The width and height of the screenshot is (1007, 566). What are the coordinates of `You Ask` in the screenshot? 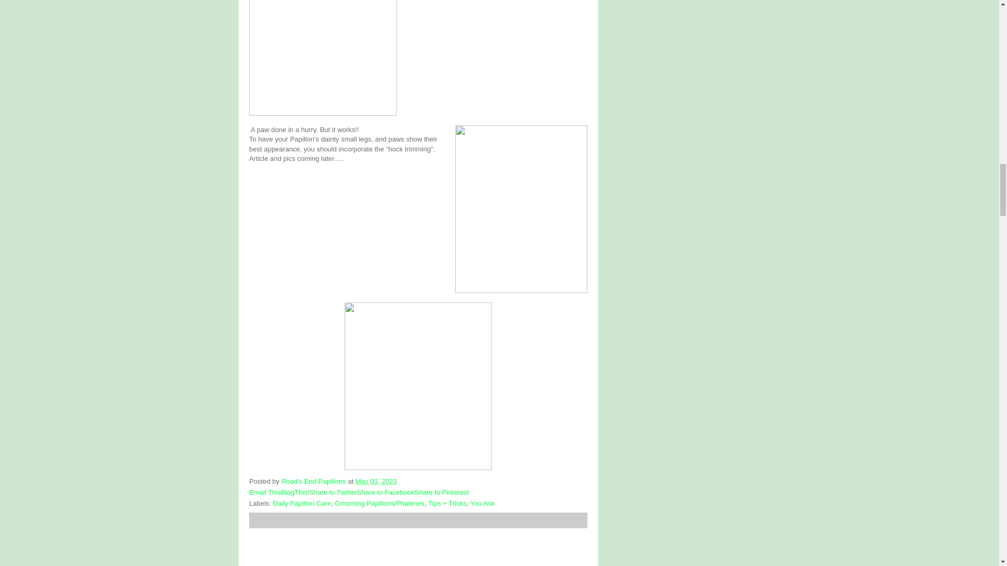 It's located at (482, 503).